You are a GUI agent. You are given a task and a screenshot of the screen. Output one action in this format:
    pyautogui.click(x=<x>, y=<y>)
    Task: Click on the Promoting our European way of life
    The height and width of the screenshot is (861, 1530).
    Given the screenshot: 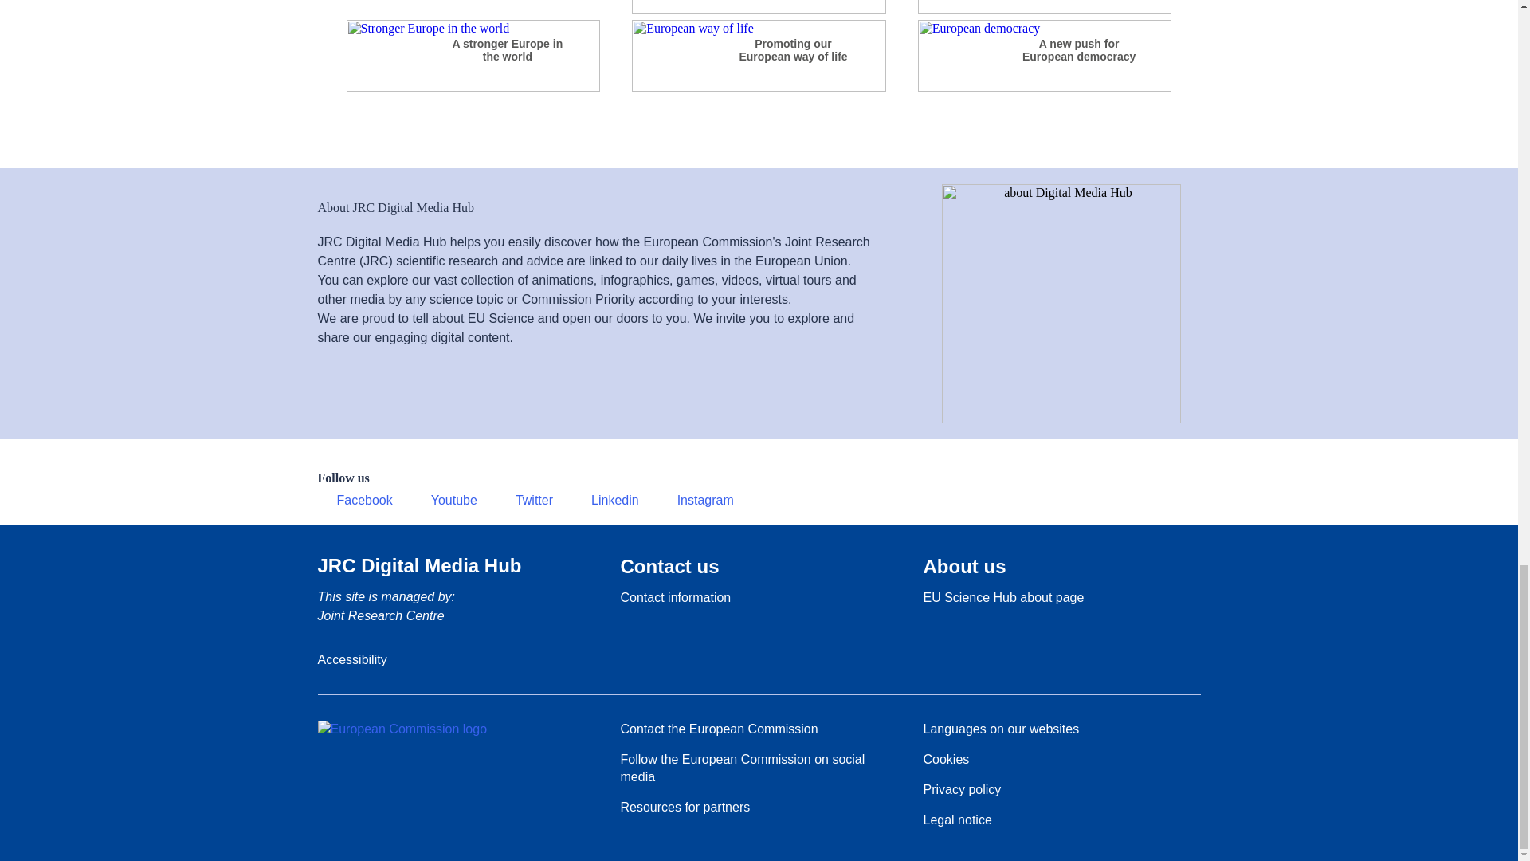 What is the action you would take?
    pyautogui.click(x=759, y=87)
    